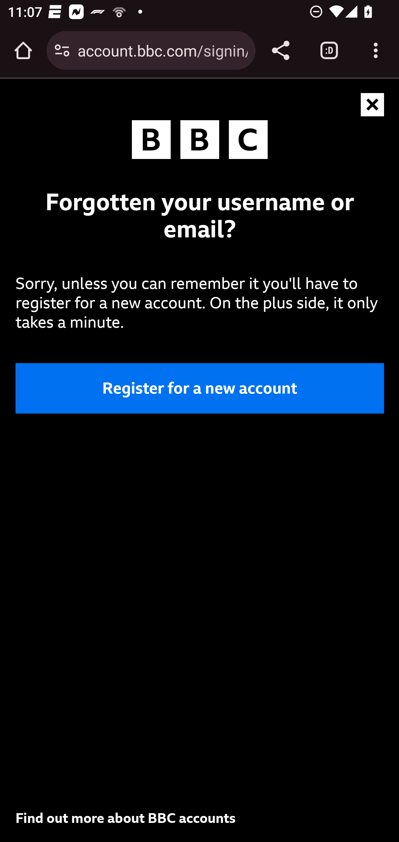  Describe the element at coordinates (329, 50) in the screenshot. I see `Switch or close tabs` at that location.